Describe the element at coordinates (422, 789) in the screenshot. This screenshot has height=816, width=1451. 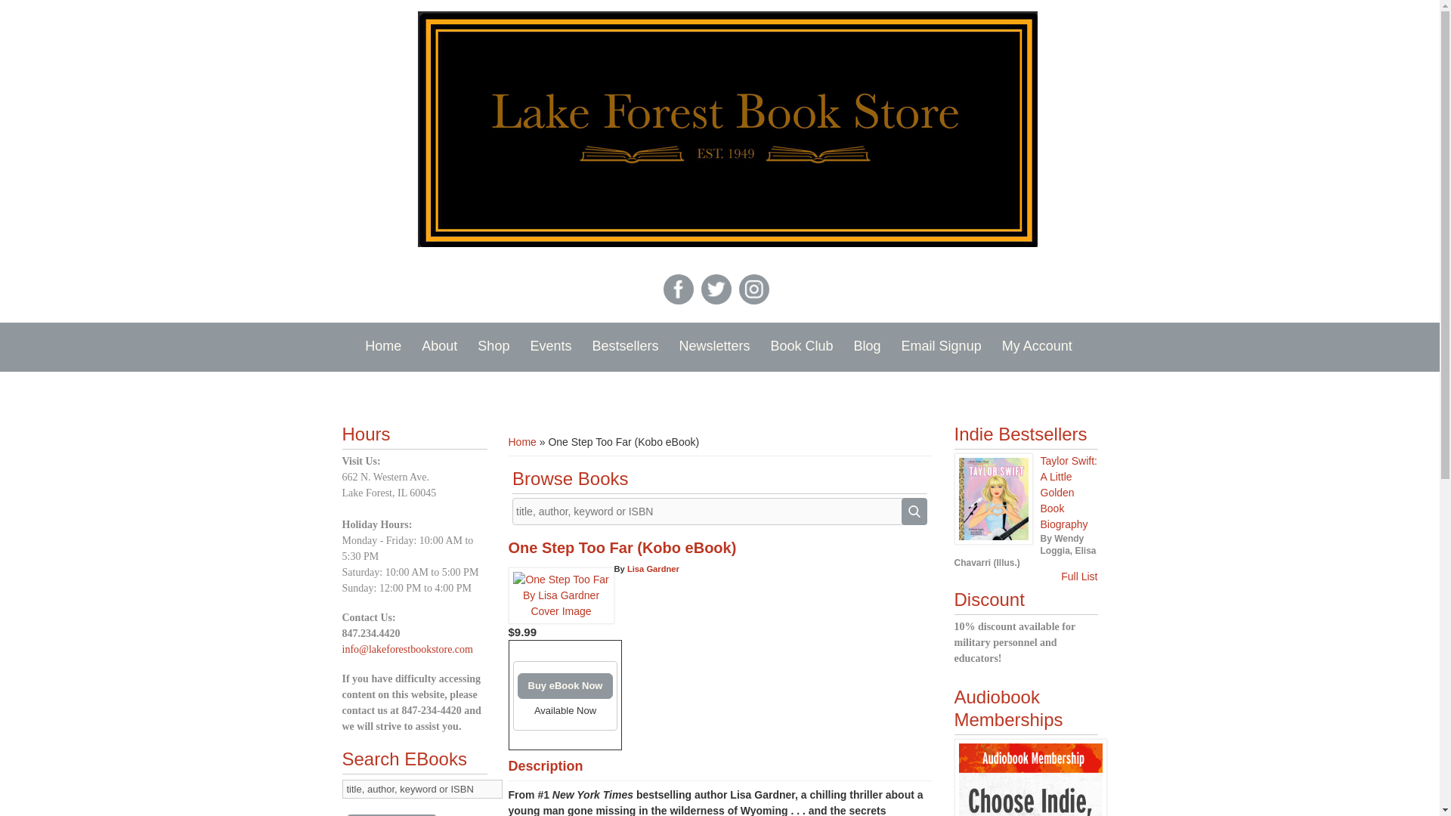
I see `Enter title, author, keyword or ISBN.` at that location.